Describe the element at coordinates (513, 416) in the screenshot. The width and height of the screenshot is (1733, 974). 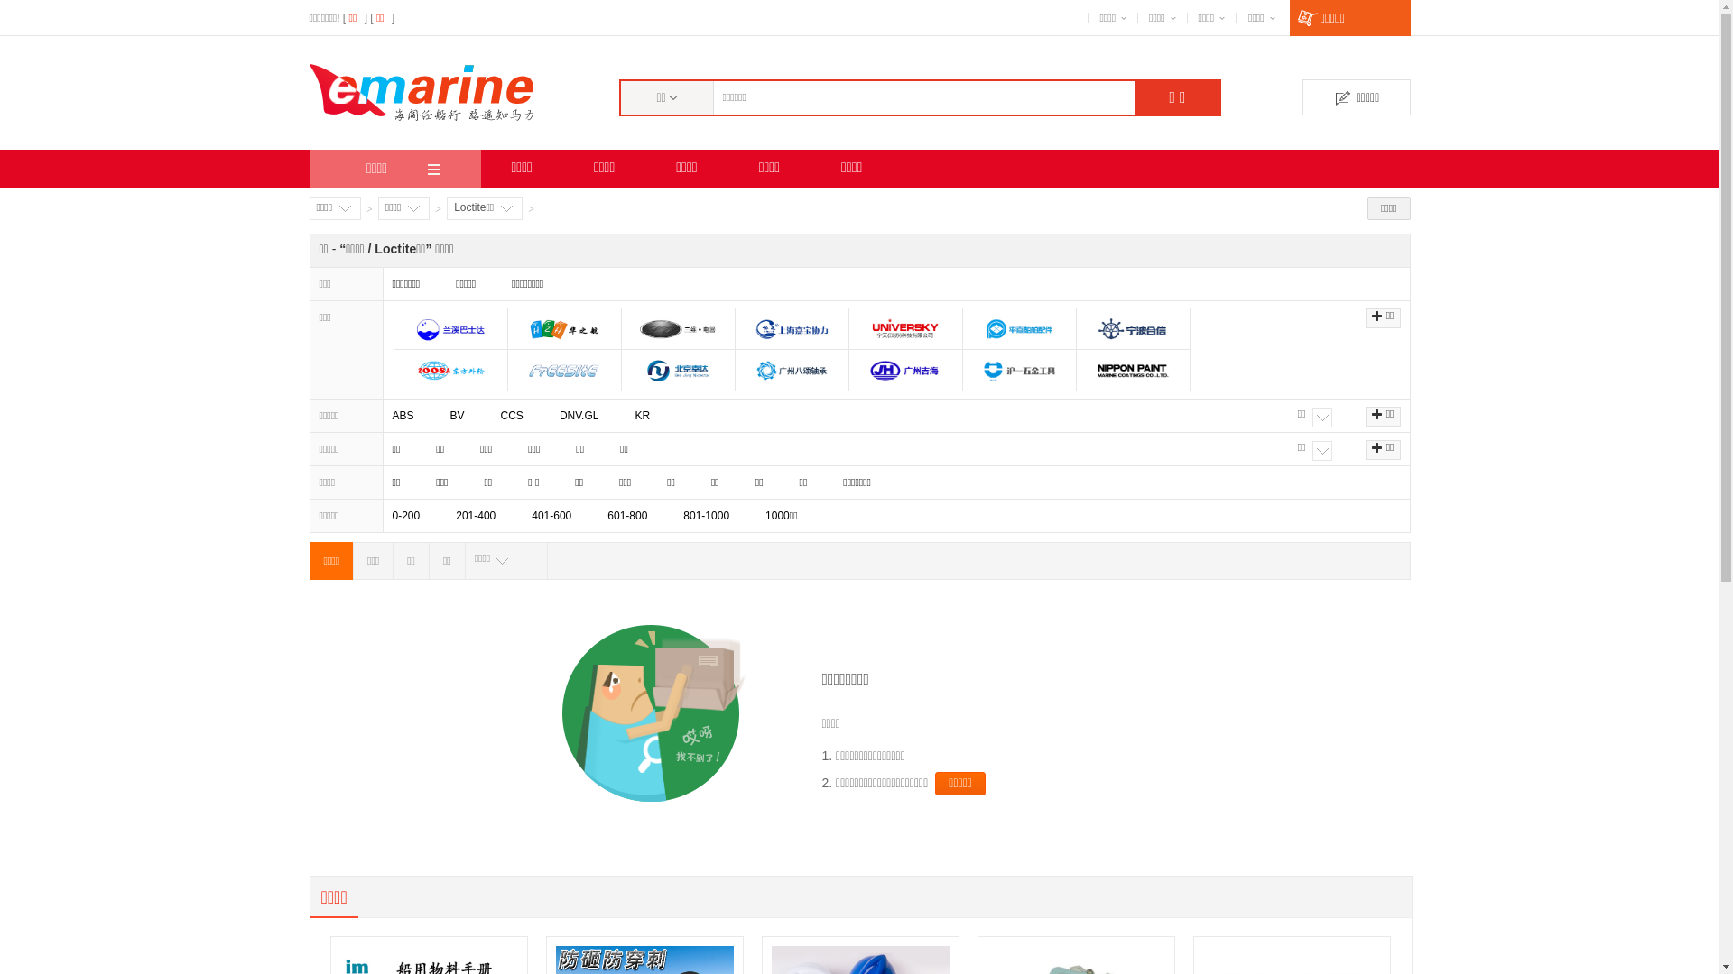
I see `CCS` at that location.